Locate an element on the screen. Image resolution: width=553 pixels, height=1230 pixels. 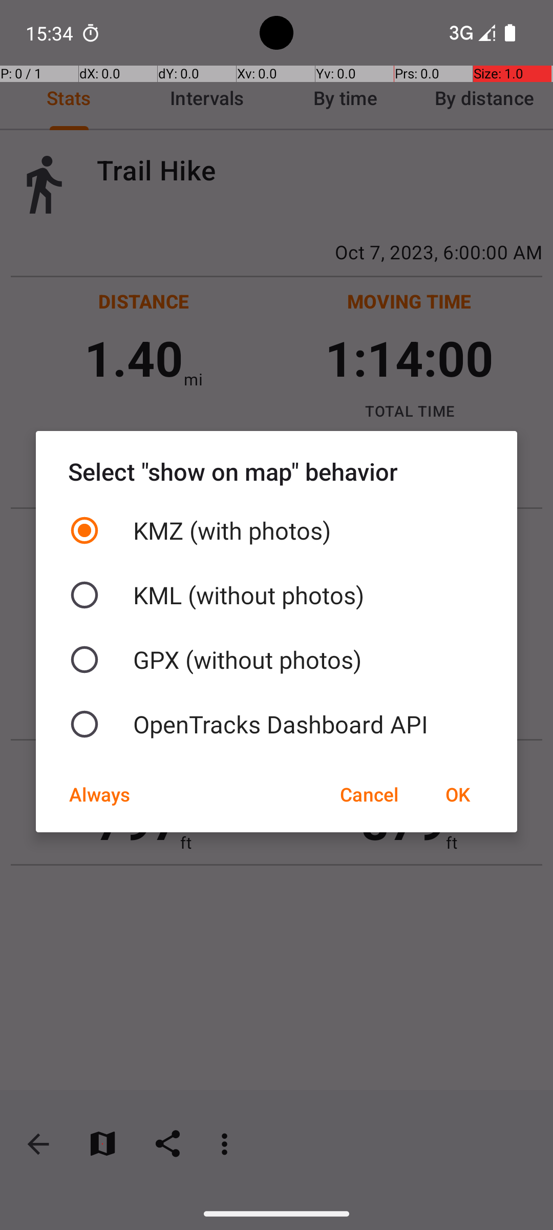
Select "show on map" behavior is located at coordinates (276, 471).